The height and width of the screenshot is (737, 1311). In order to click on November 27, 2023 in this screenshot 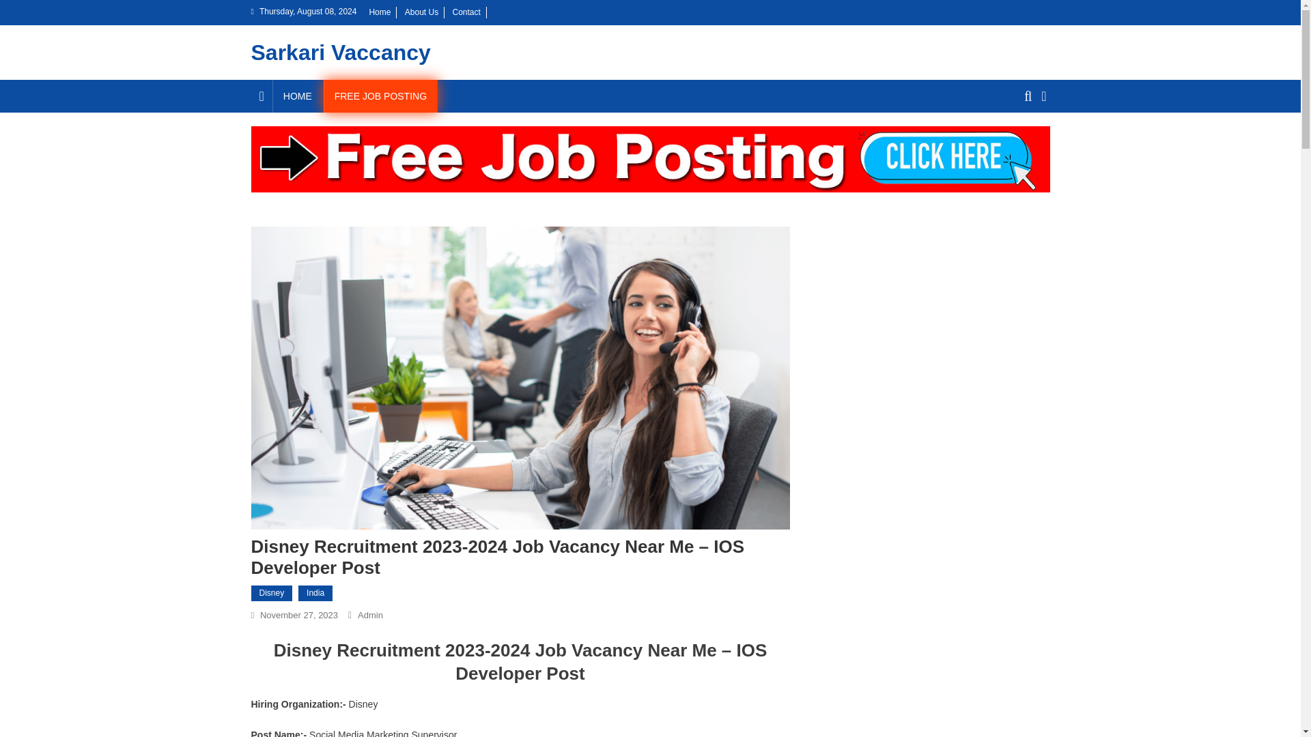, I will do `click(299, 616)`.